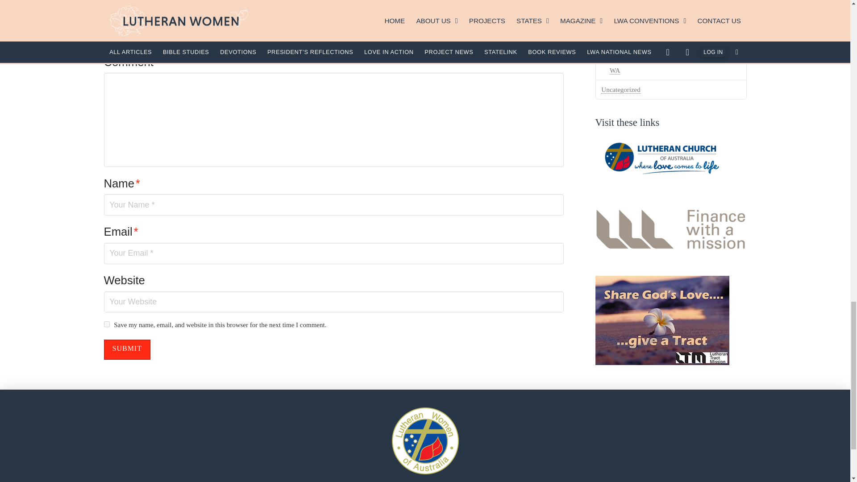 This screenshot has height=482, width=857. I want to click on AS I SEE IT, so click(125, 1).